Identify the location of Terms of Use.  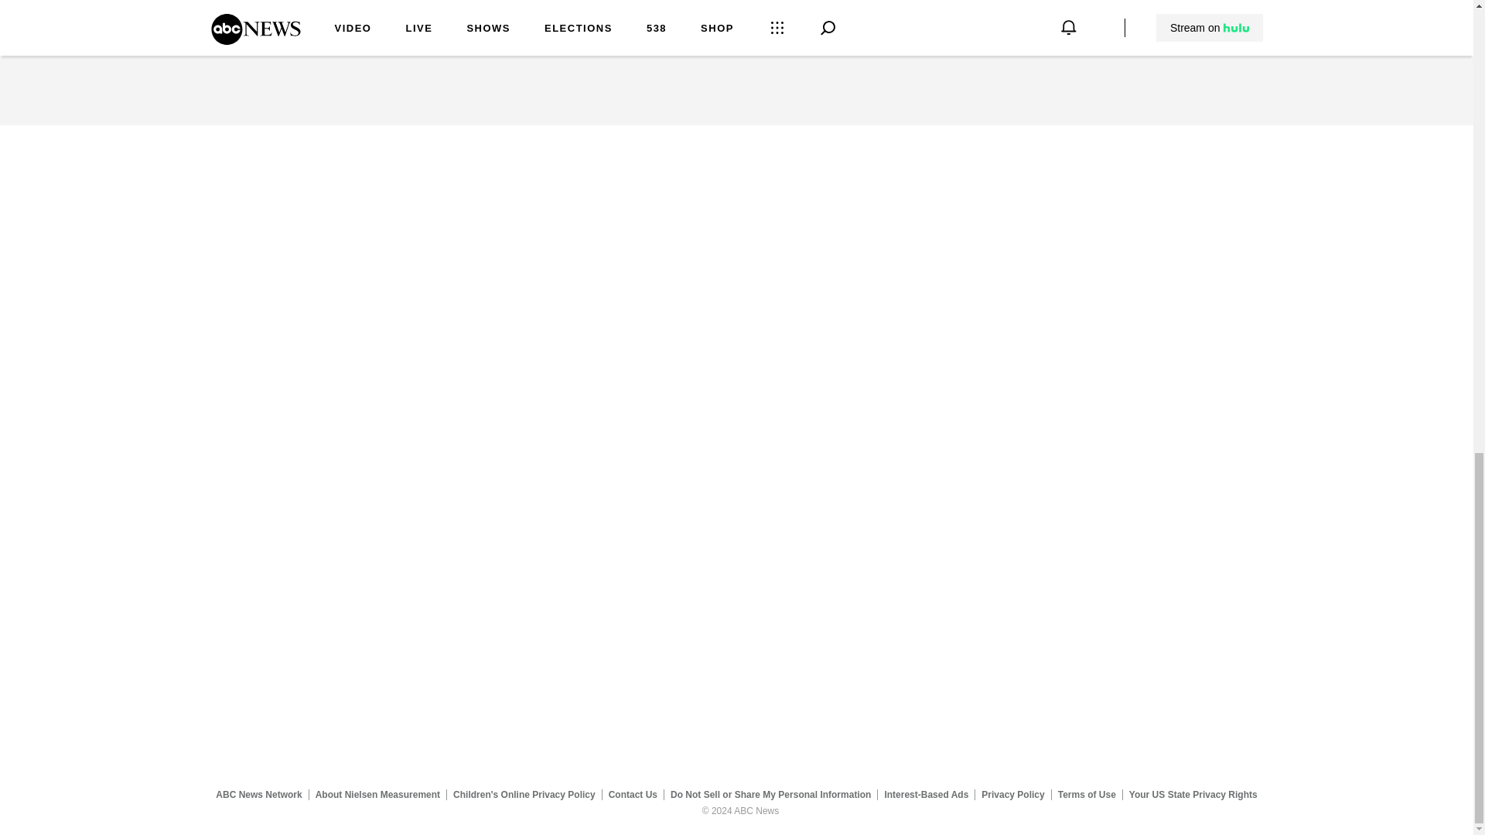
(1087, 794).